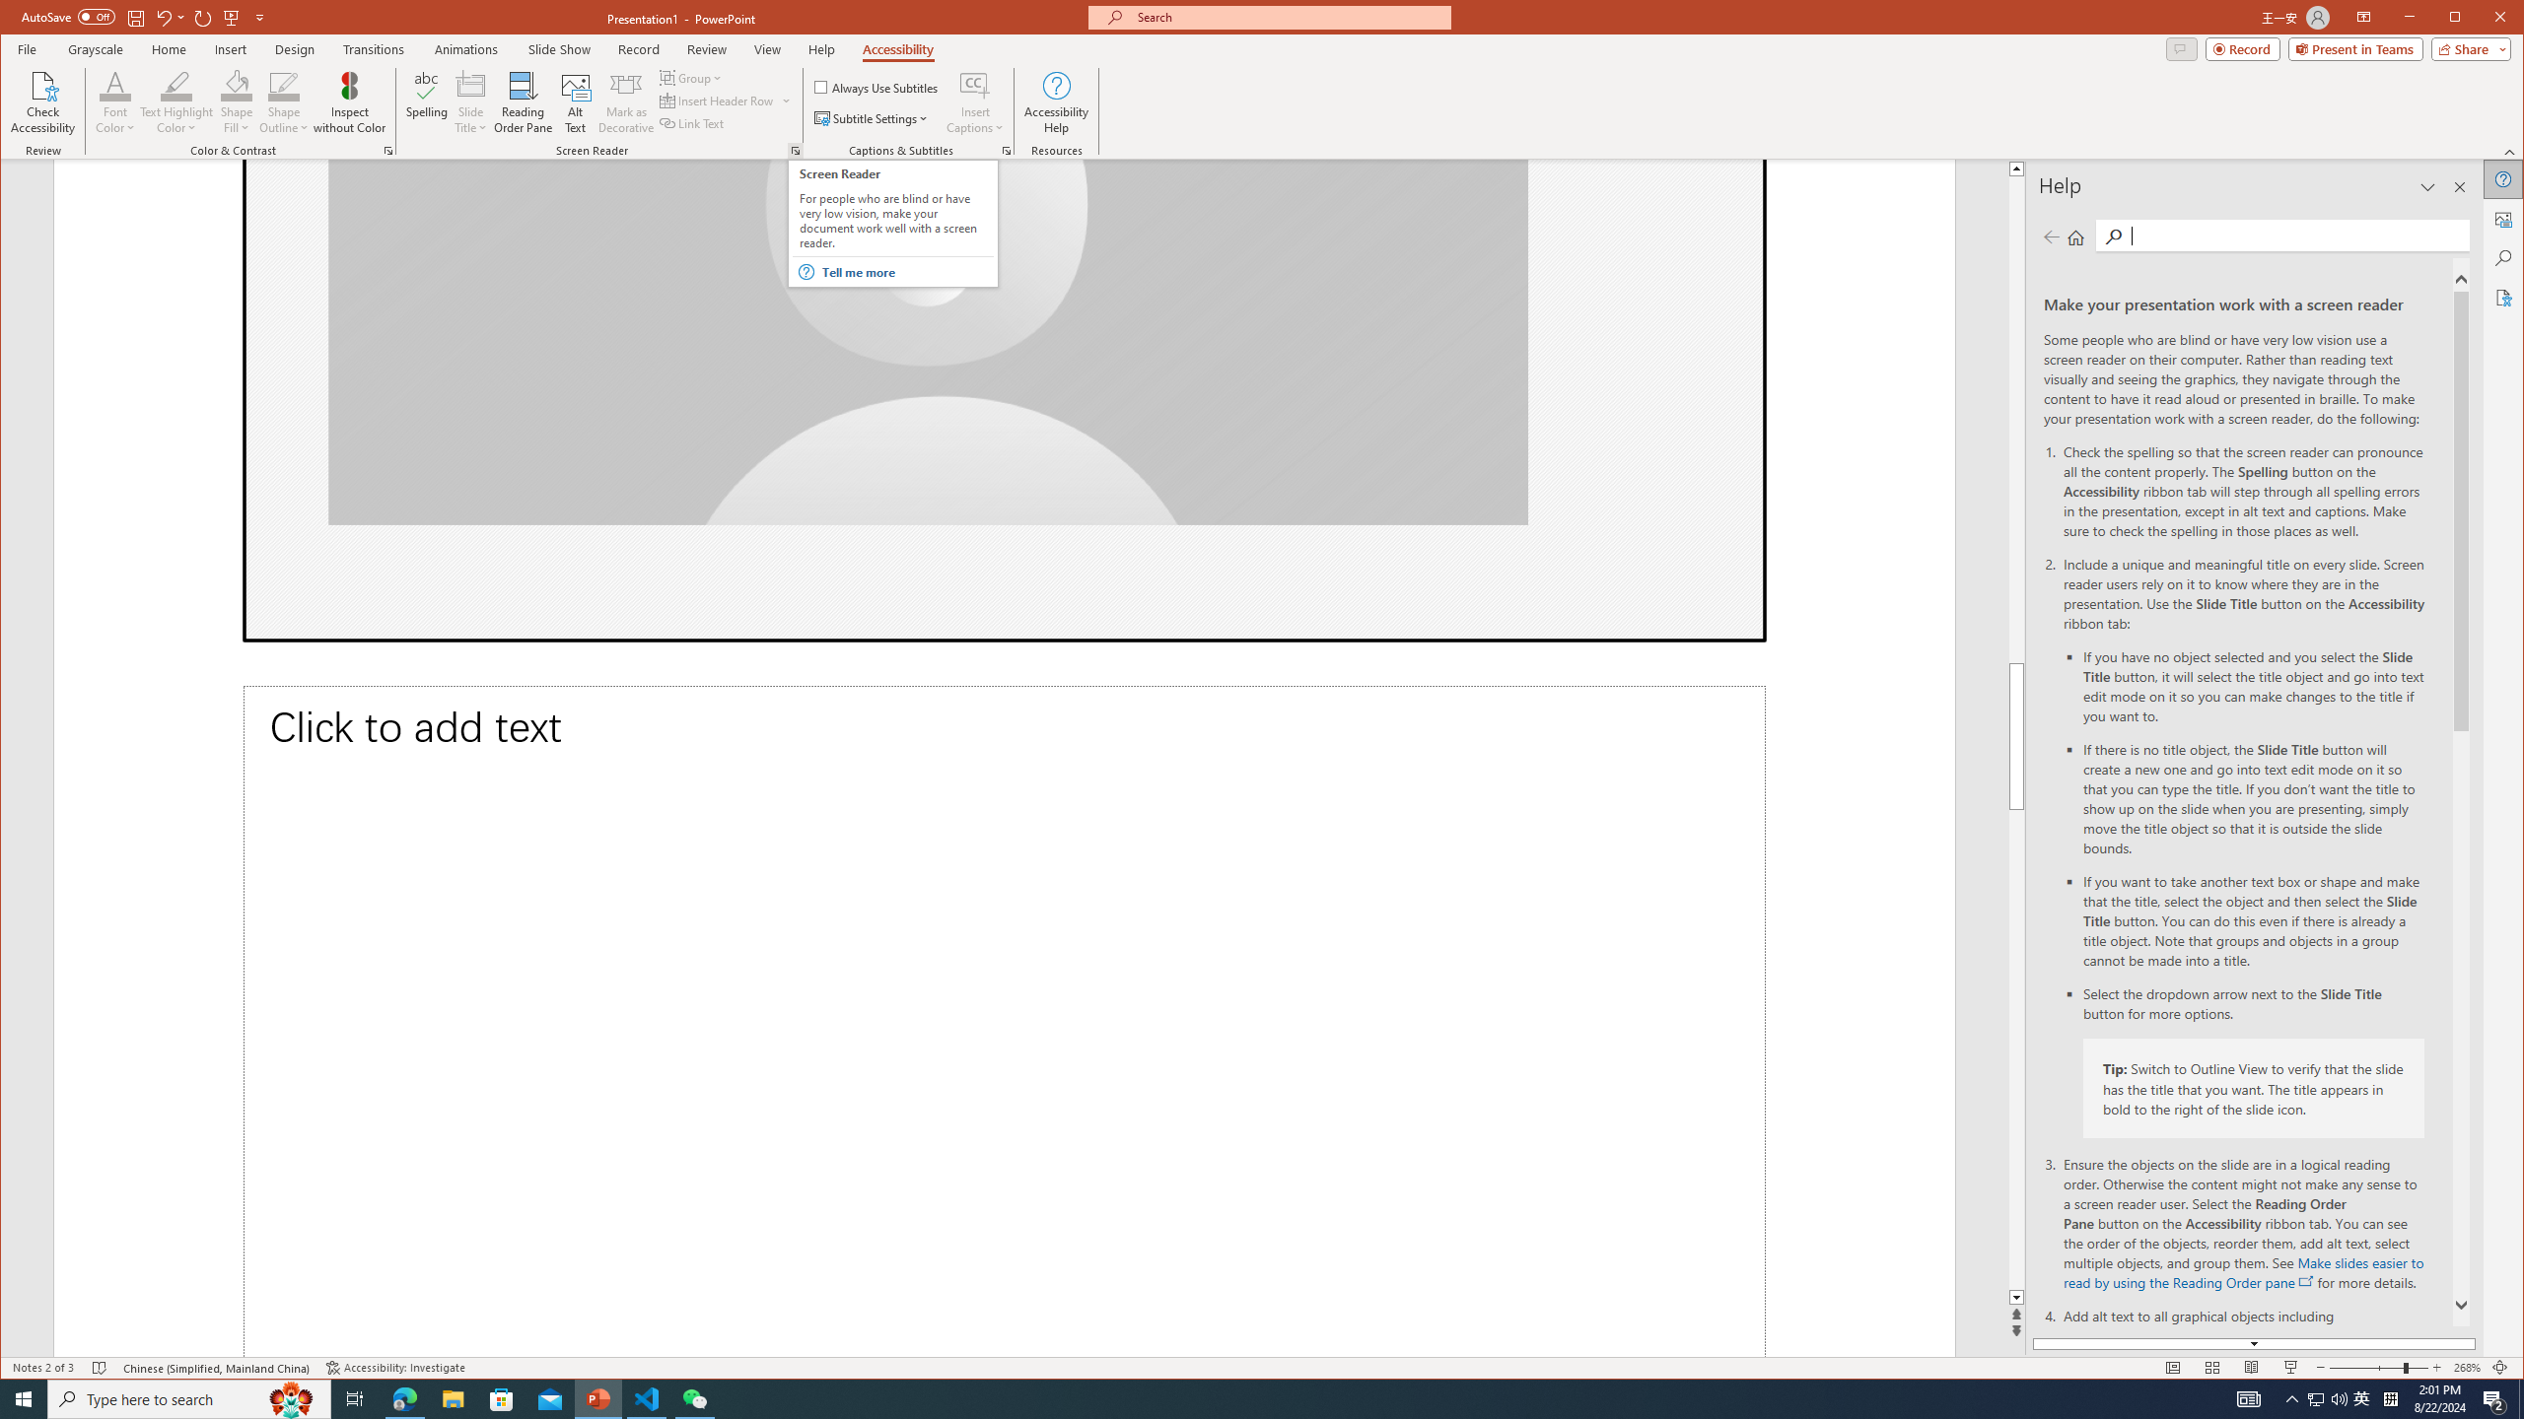  I want to click on Insert Header Row, so click(726, 101).